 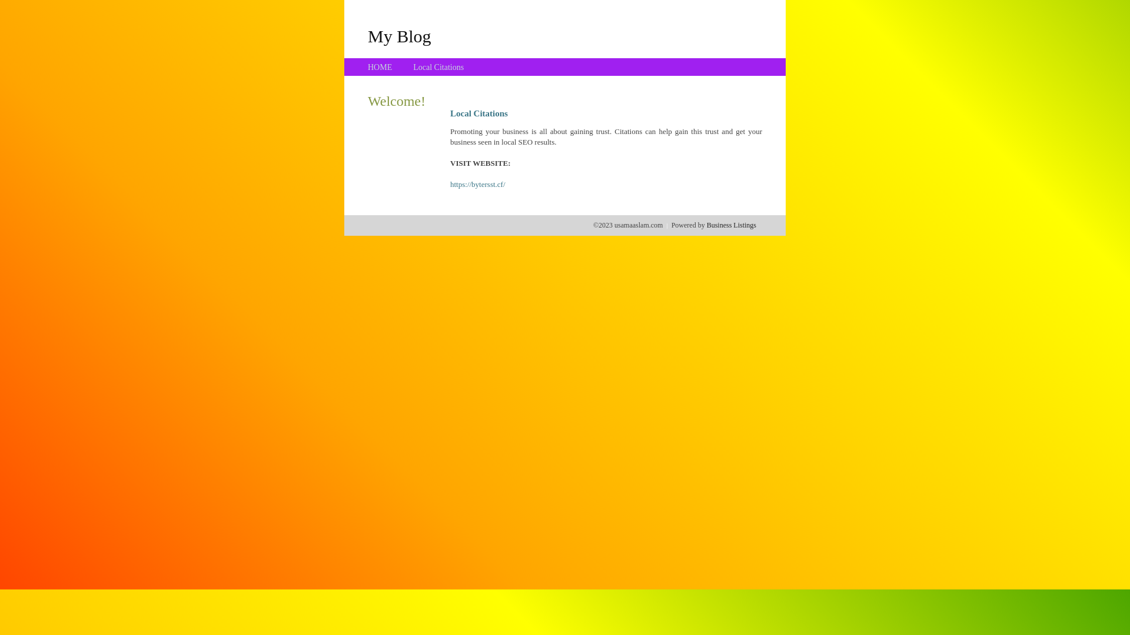 I want to click on My Blog, so click(x=400, y=36).